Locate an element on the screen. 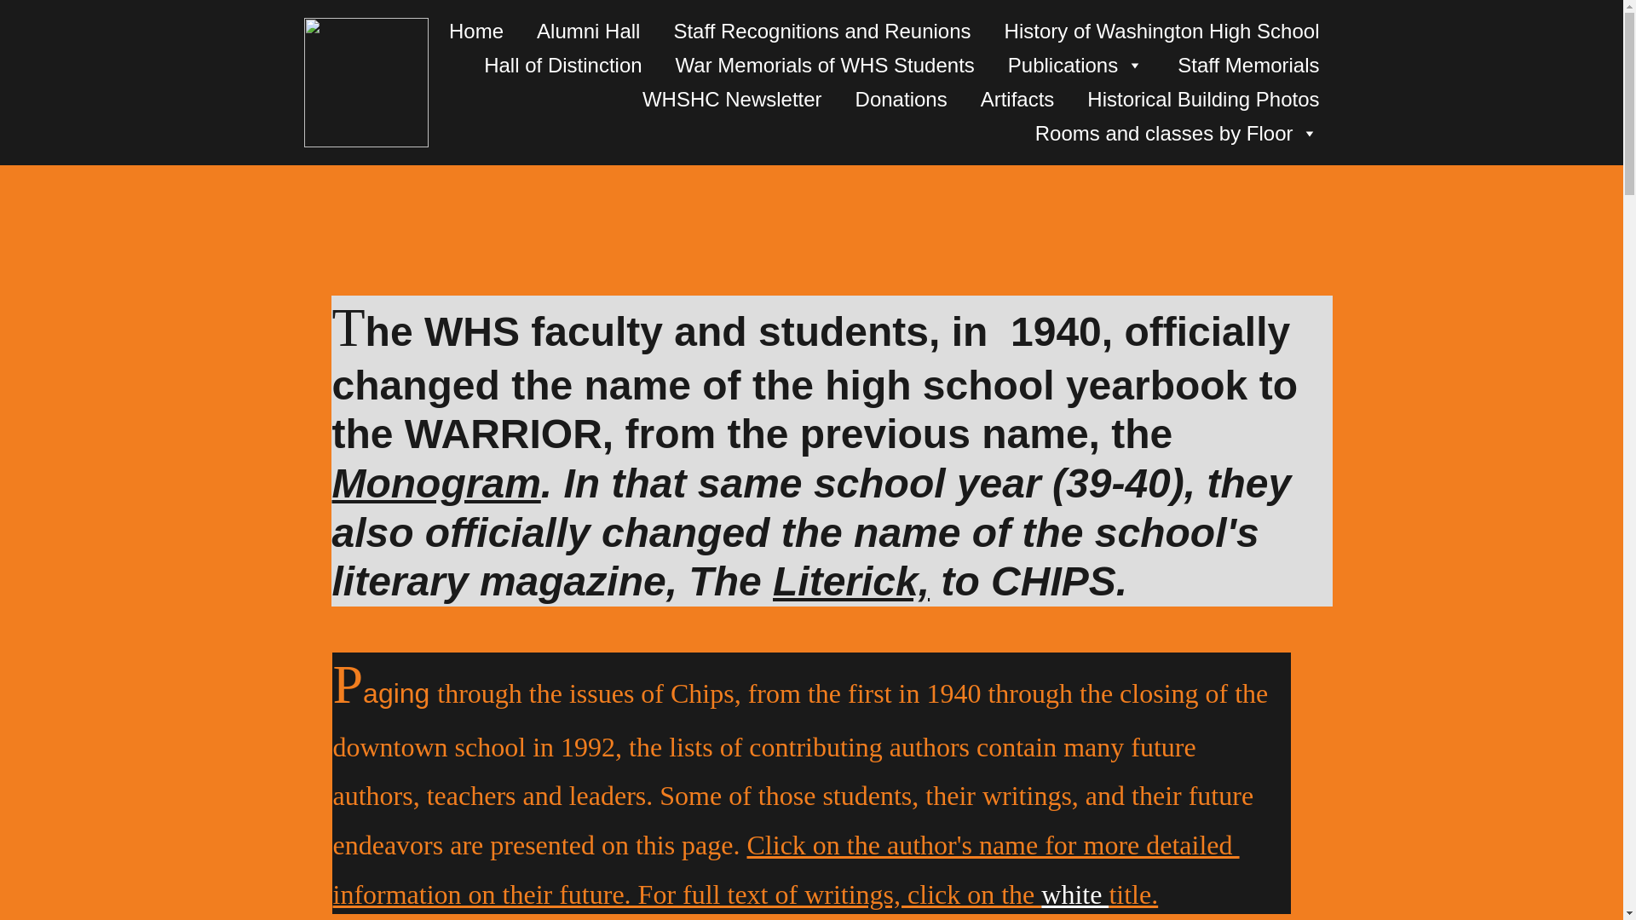 The width and height of the screenshot is (1636, 920). Home is located at coordinates (475, 31).